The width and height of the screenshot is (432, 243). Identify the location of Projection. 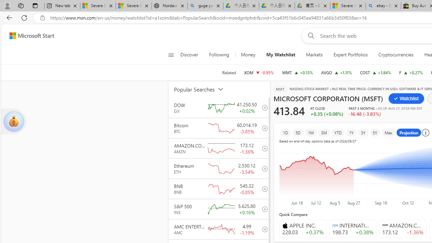
(409, 132).